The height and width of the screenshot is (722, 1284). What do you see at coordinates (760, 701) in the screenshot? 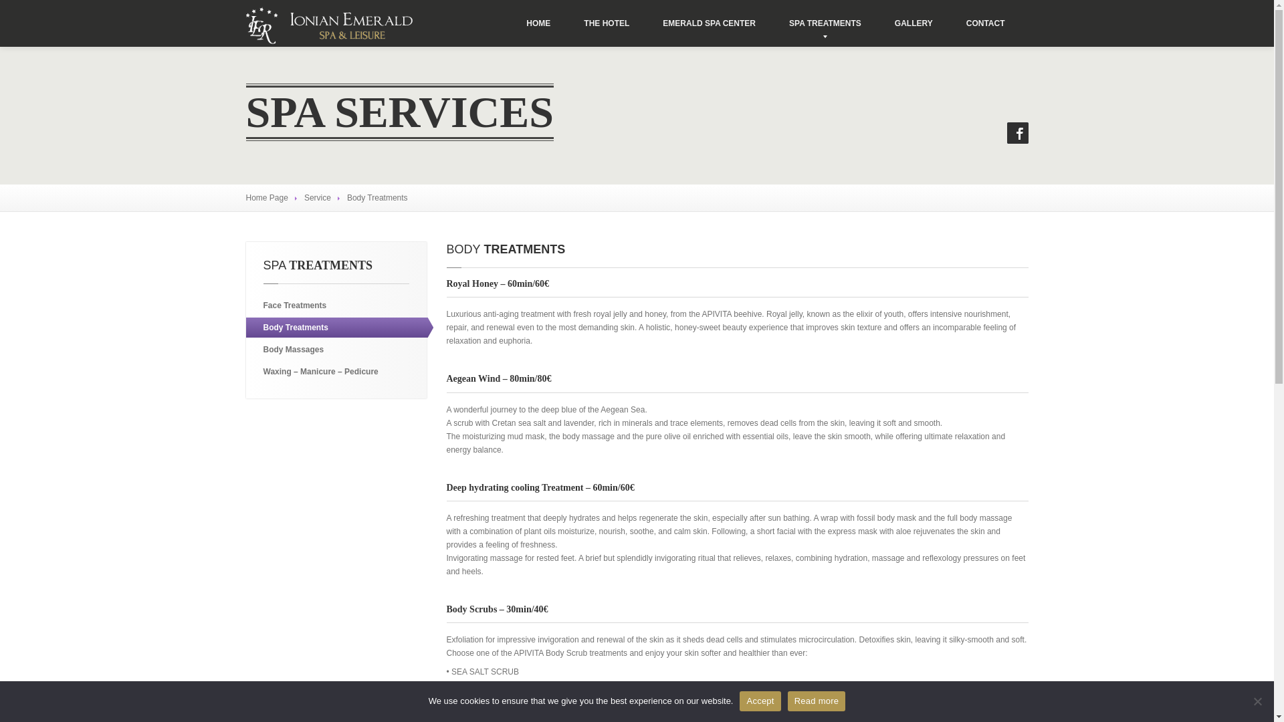
I see `Accept` at bounding box center [760, 701].